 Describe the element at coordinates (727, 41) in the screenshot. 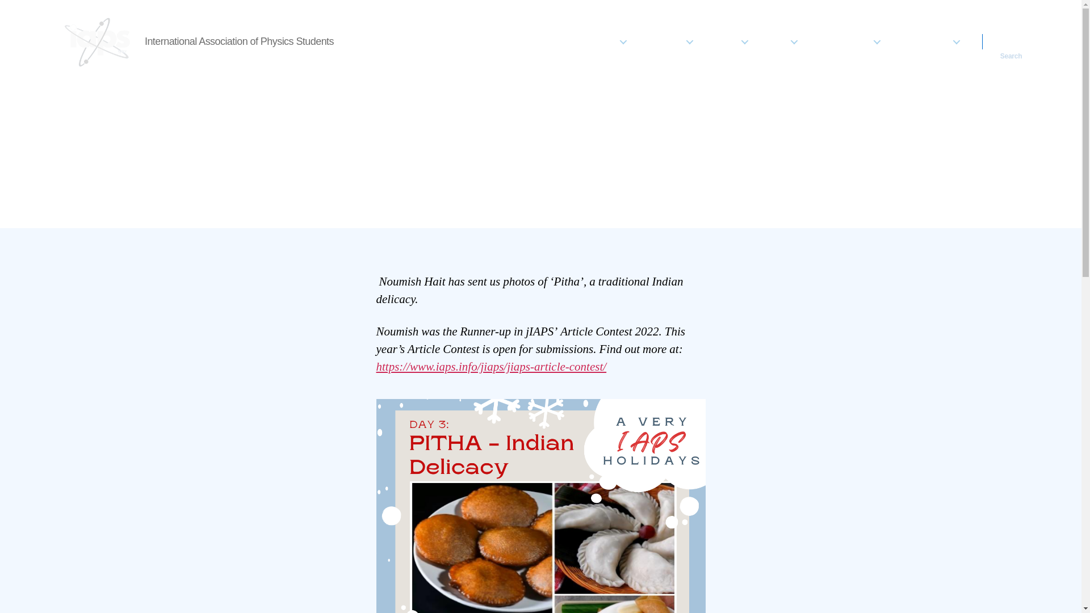

I see `Events` at that location.